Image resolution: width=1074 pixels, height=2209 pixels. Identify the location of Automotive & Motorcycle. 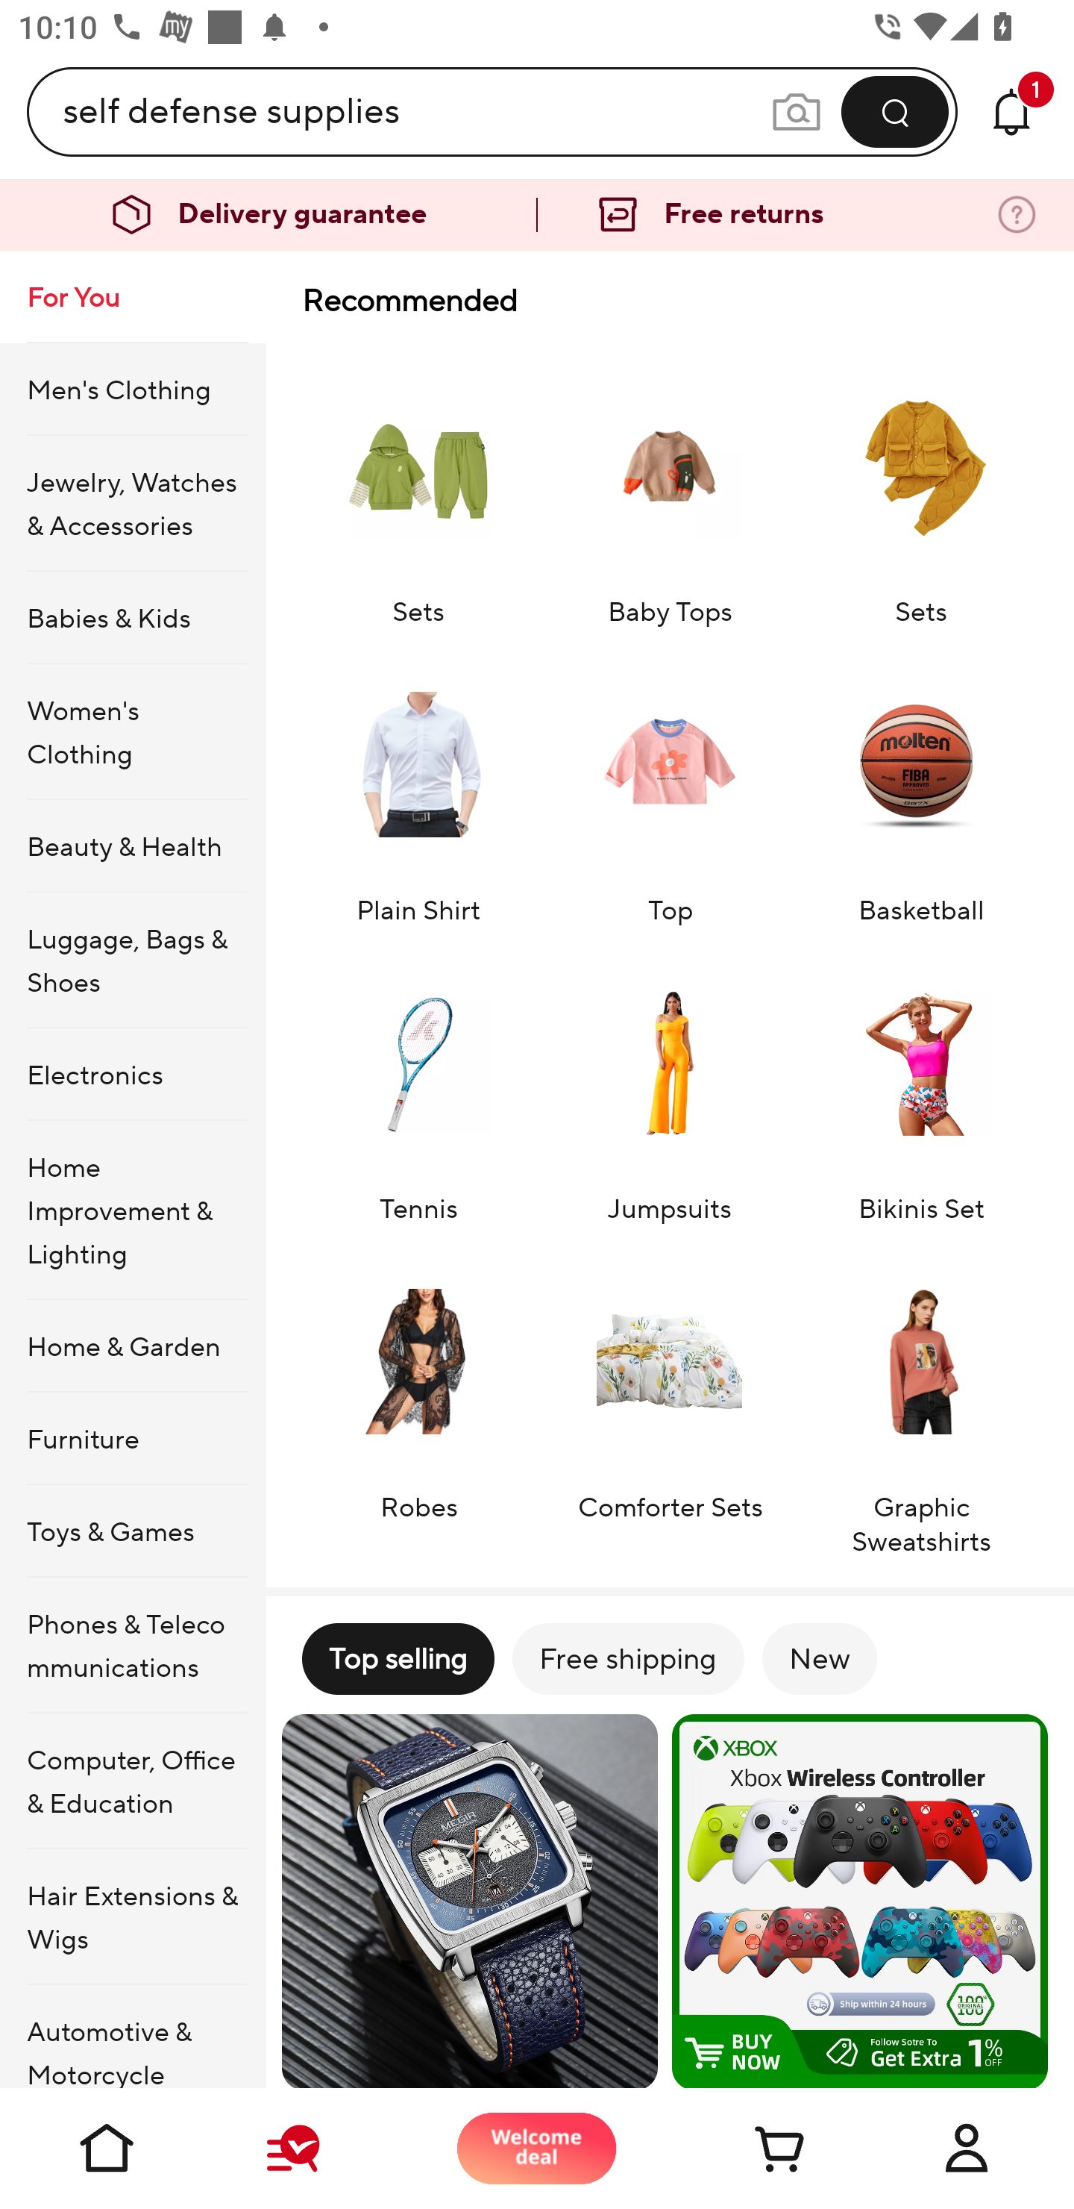
(133, 2037).